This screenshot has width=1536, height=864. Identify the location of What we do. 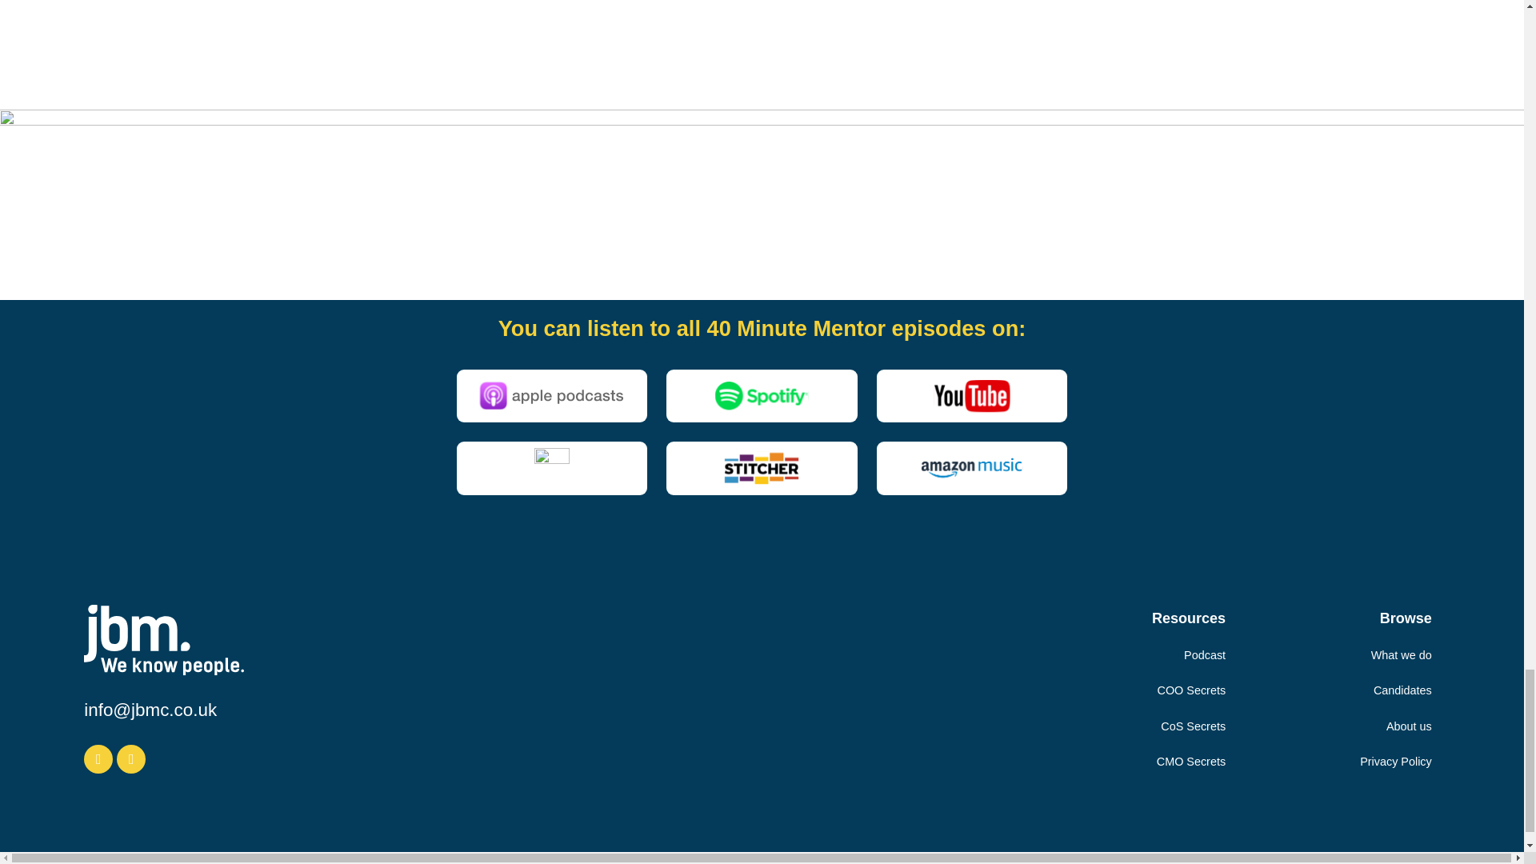
(1402, 655).